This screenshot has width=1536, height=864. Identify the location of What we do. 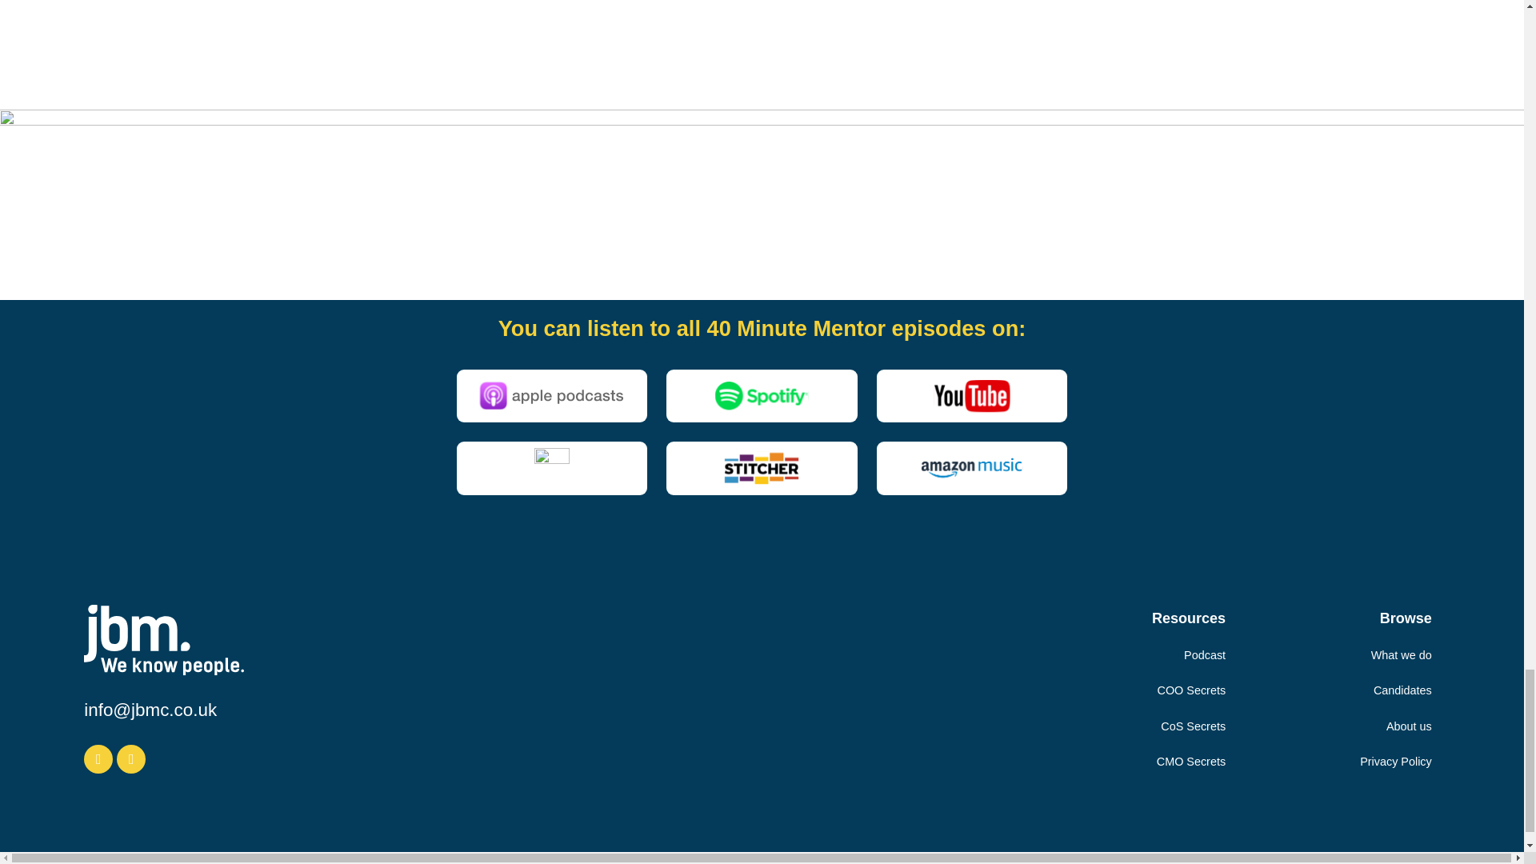
(1402, 655).